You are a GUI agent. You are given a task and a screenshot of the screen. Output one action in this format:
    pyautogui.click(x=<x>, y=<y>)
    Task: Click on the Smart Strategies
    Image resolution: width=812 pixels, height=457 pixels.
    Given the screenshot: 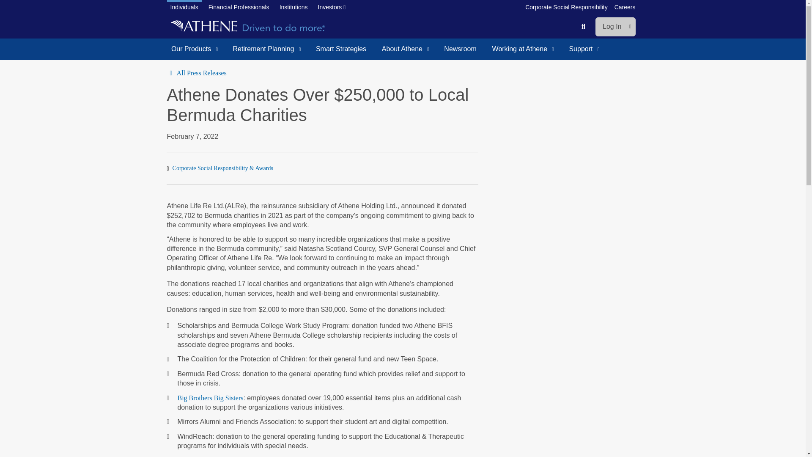 What is the action you would take?
    pyautogui.click(x=341, y=49)
    